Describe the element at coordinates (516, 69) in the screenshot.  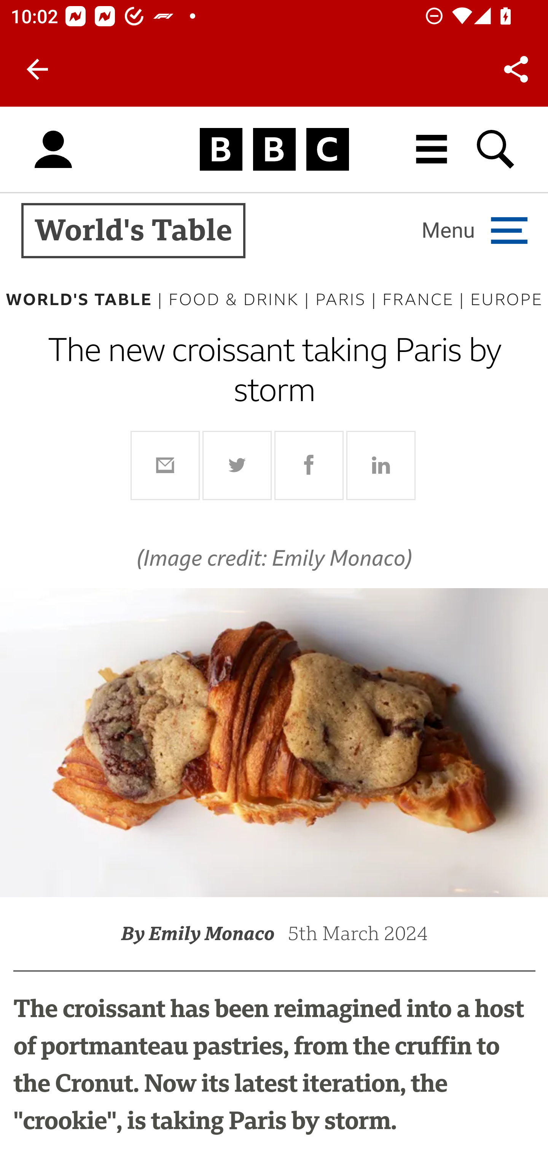
I see `Share` at that location.